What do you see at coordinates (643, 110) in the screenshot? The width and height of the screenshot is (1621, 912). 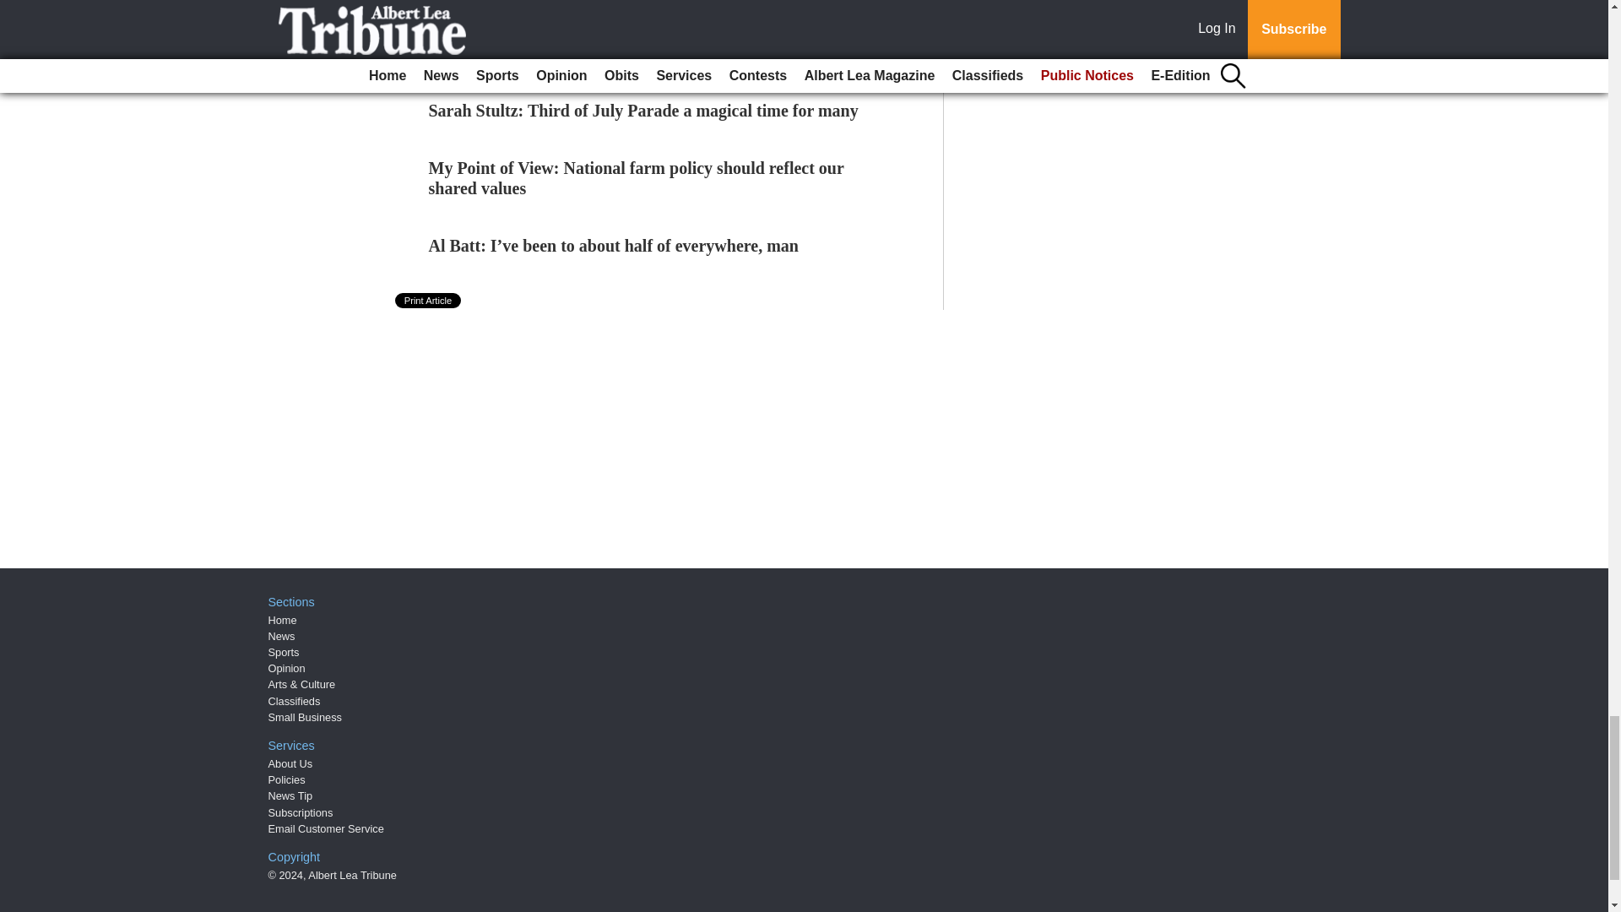 I see `Sarah Stultz: Third of July Parade a magical time for many` at bounding box center [643, 110].